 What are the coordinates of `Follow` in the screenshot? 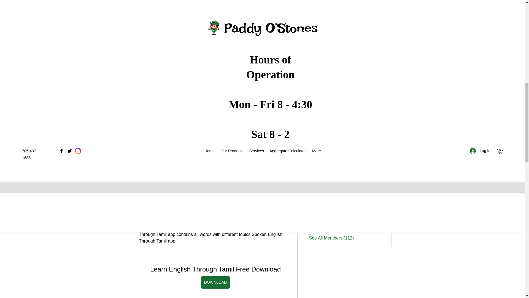 It's located at (380, 170).